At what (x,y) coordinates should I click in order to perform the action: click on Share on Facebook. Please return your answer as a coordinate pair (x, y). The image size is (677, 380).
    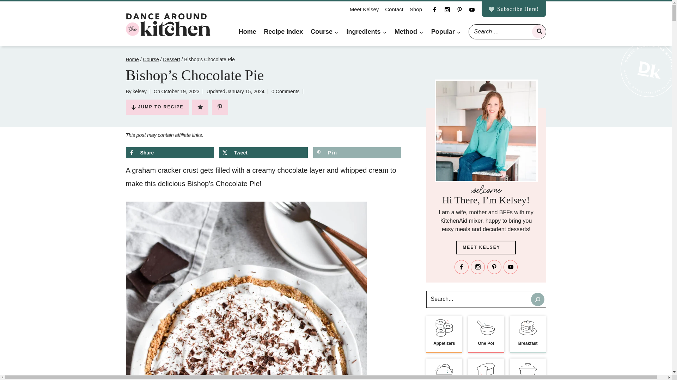
    Looking at the image, I should click on (169, 153).